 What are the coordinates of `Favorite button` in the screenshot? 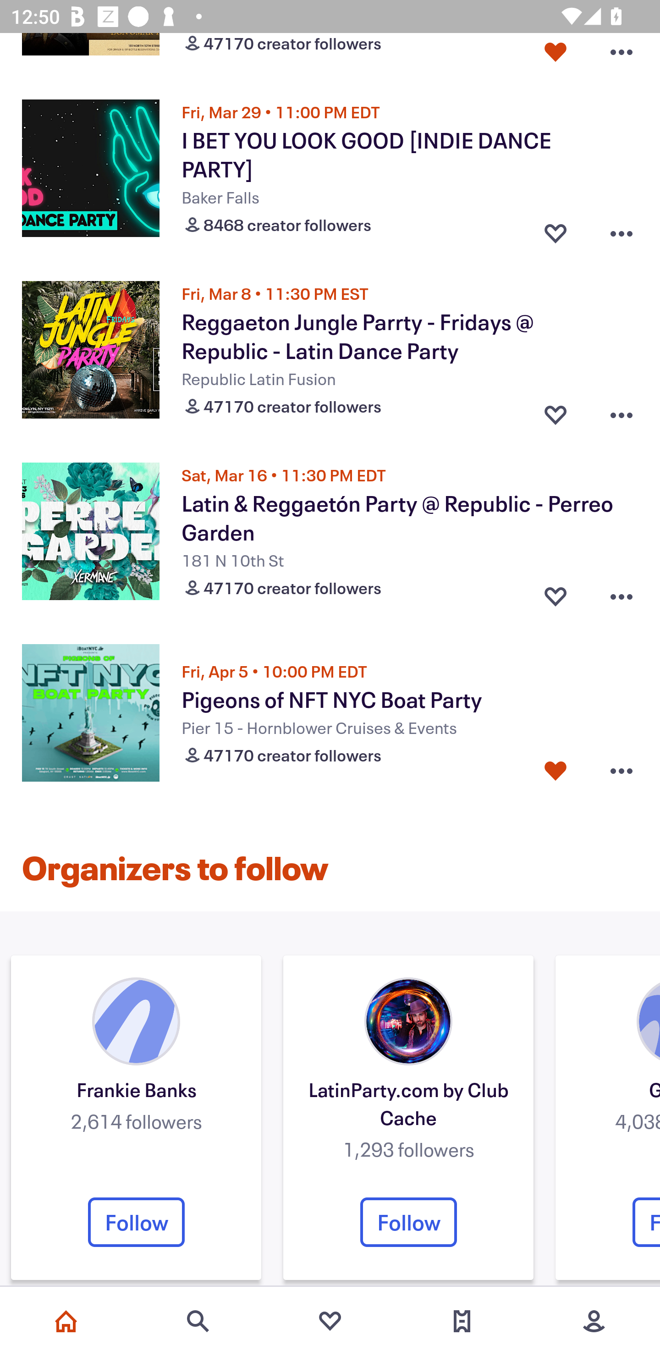 It's located at (555, 412).